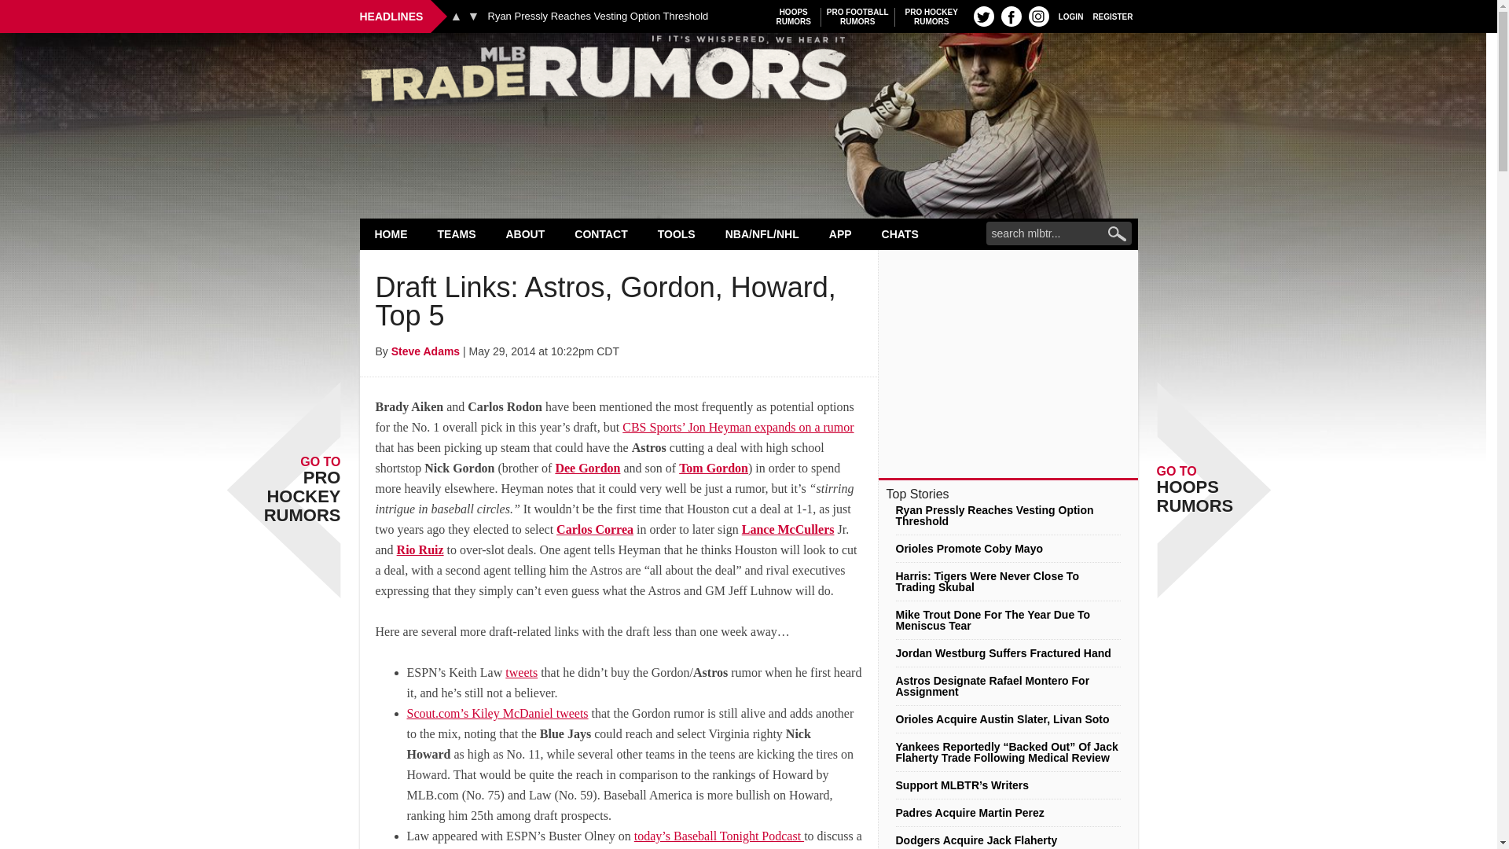 Image resolution: width=1509 pixels, height=849 pixels. Describe the element at coordinates (1070, 16) in the screenshot. I see `LOGIN` at that location.